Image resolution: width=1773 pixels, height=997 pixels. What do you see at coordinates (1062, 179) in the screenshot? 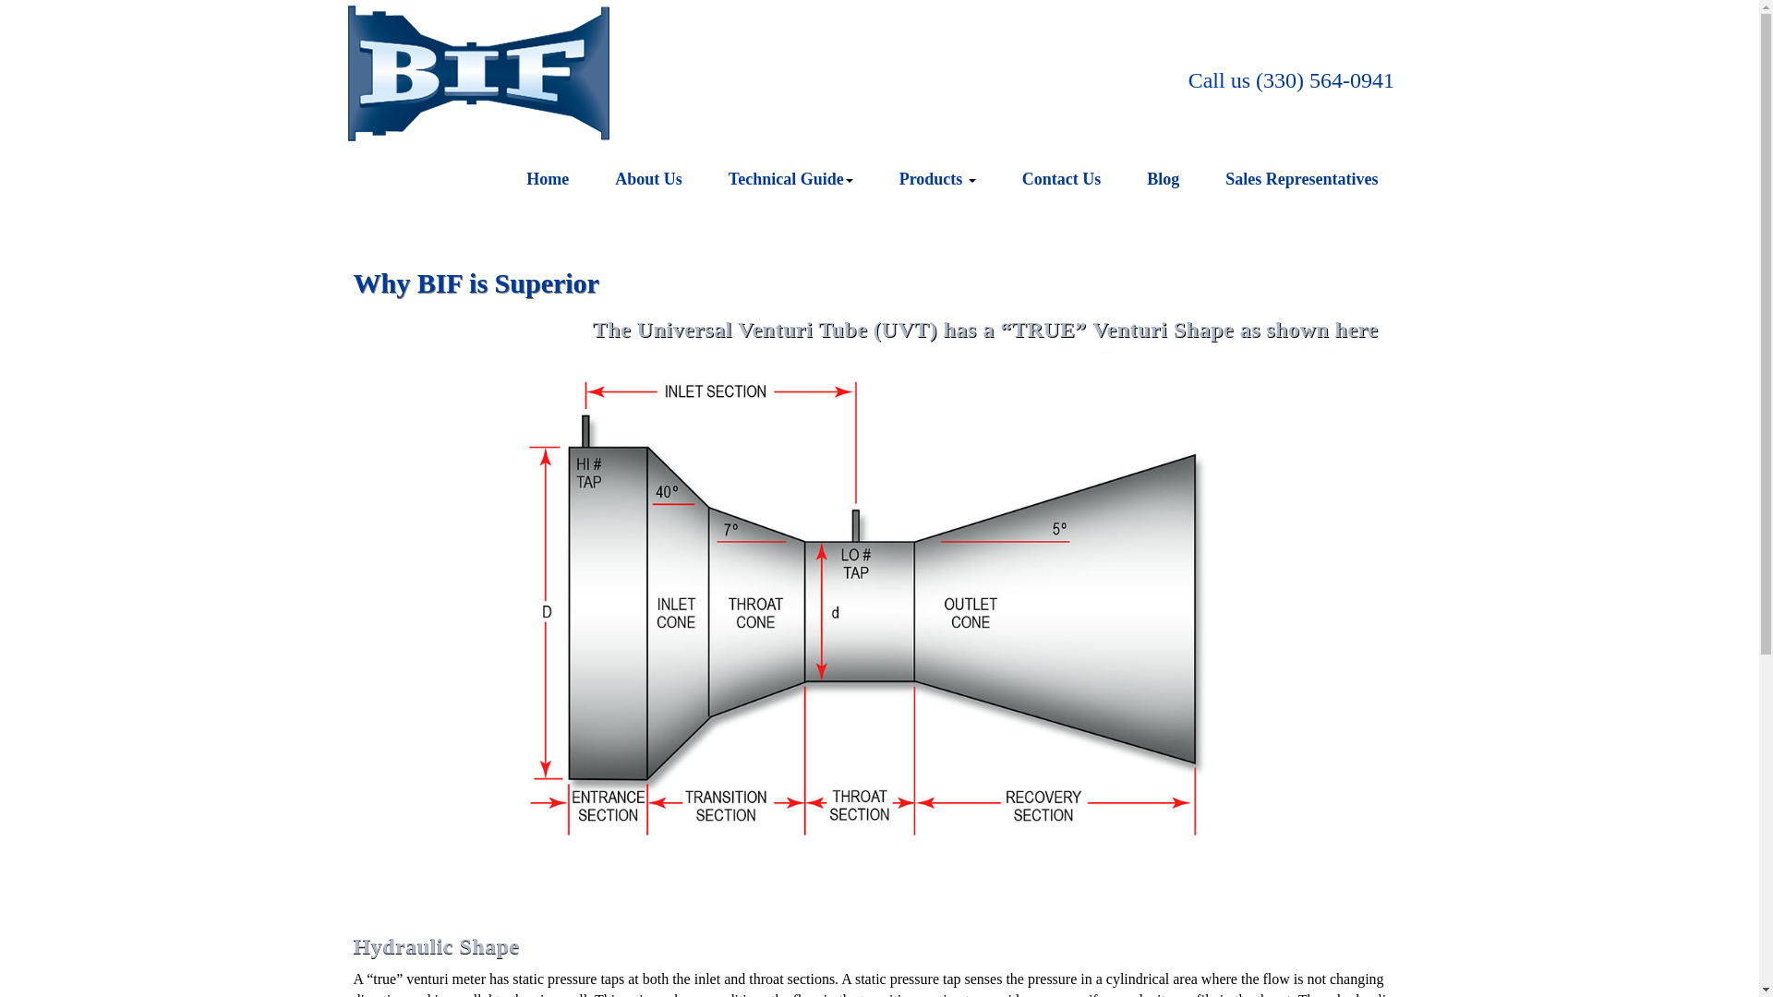
I see `Contact Us` at bounding box center [1062, 179].